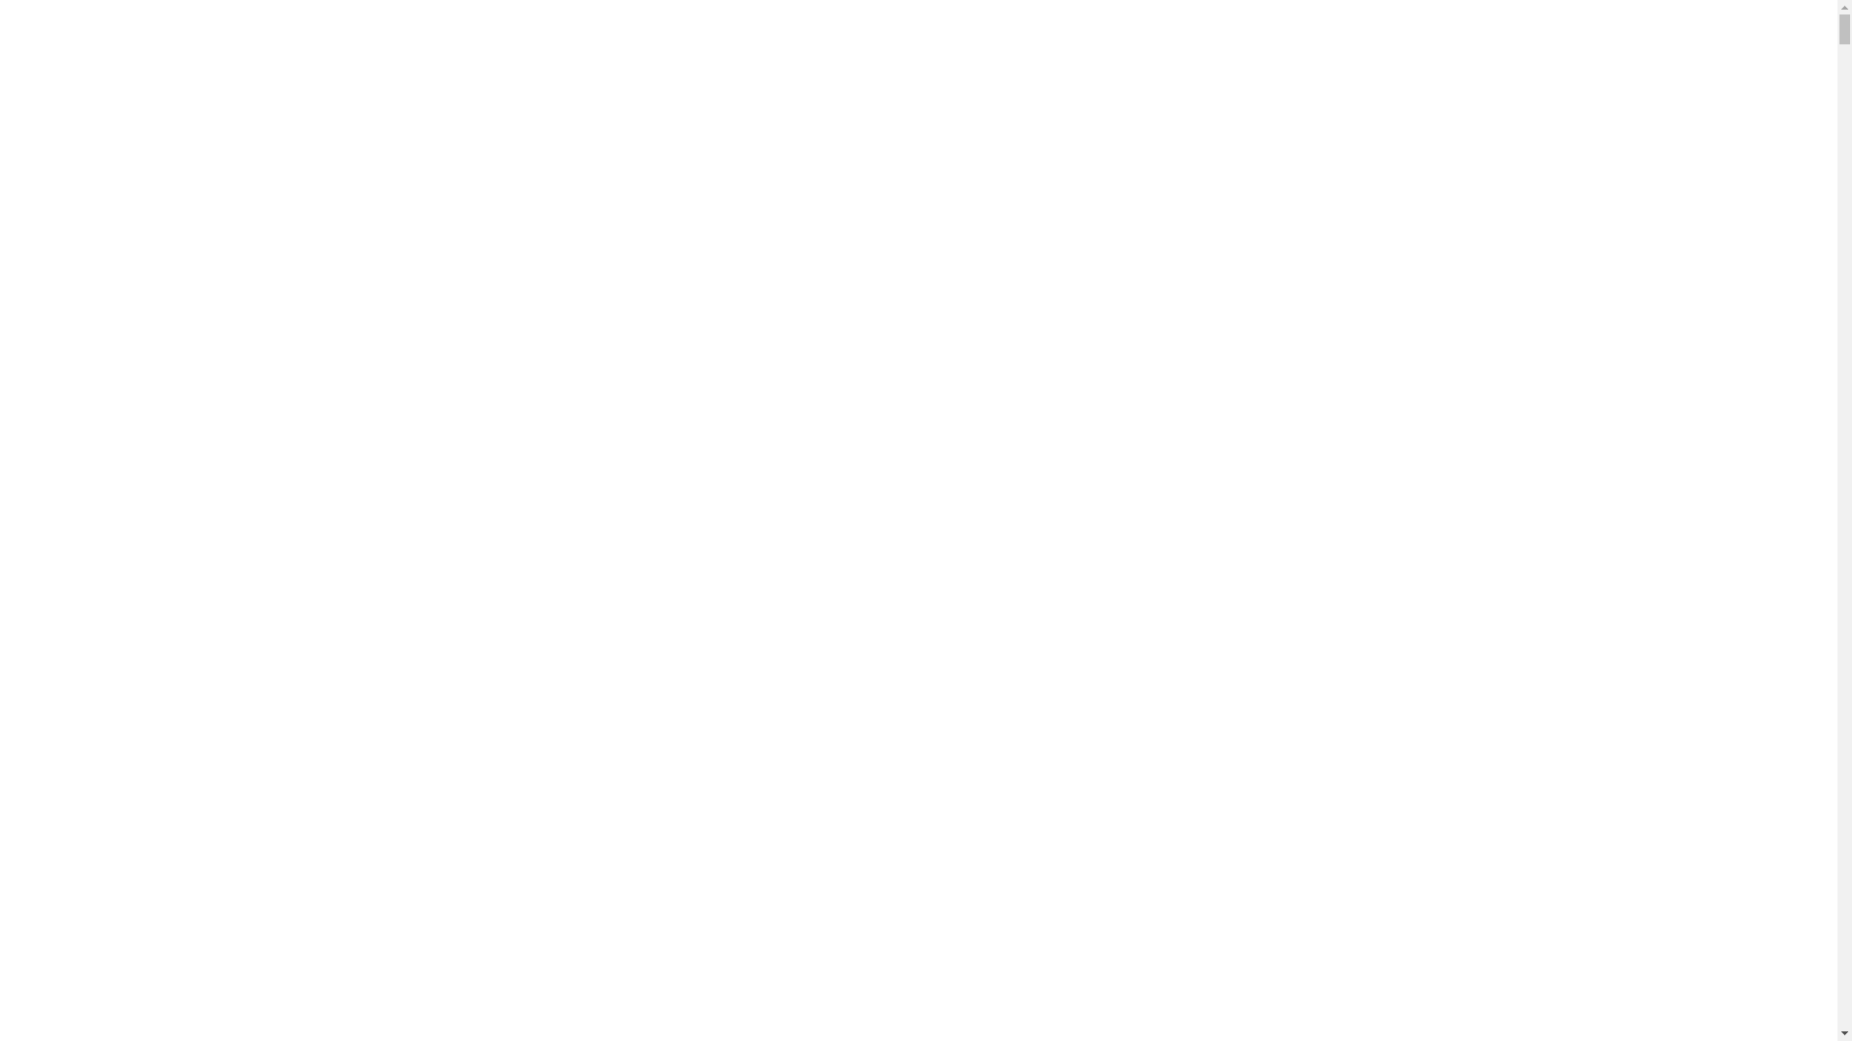 Image resolution: width=1852 pixels, height=1041 pixels. What do you see at coordinates (1046, 590) in the screenshot?
I see `MIDDELSTE KOMMEN FASE 4` at bounding box center [1046, 590].